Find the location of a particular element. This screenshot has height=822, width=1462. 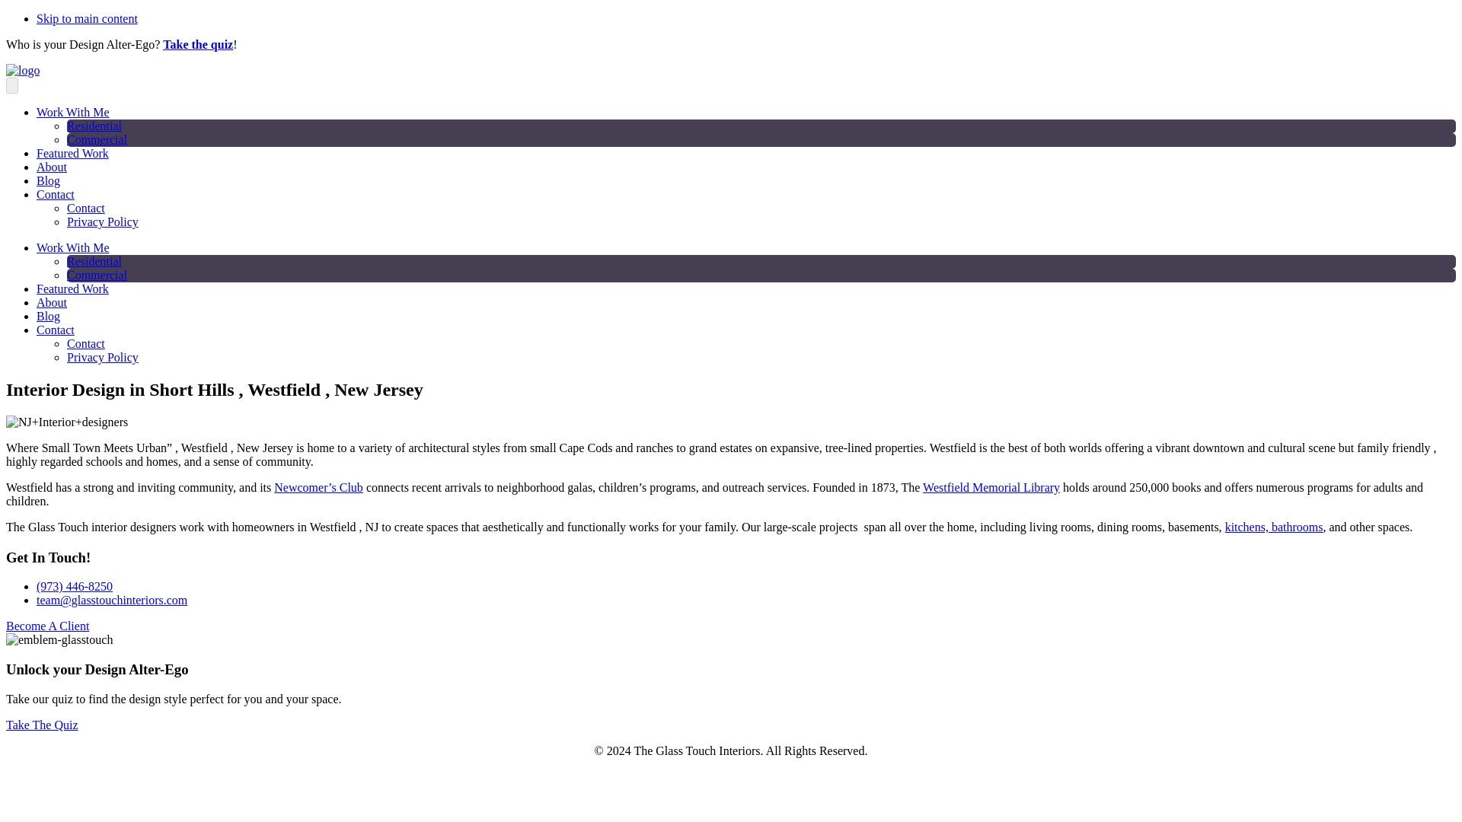

Contact is located at coordinates (86, 207).